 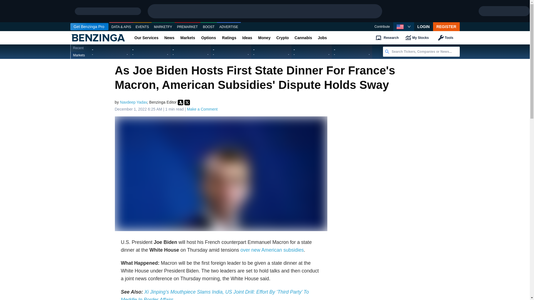 What do you see at coordinates (229, 27) in the screenshot?
I see `ADVERTISE` at bounding box center [229, 27].